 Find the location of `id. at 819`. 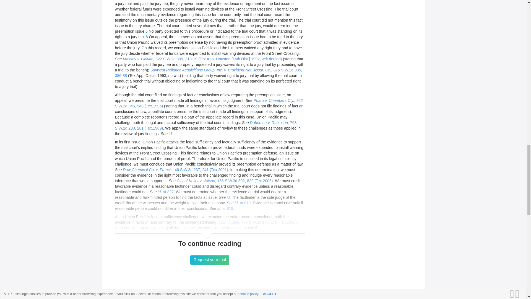

id. at 819 is located at coordinates (243, 202).